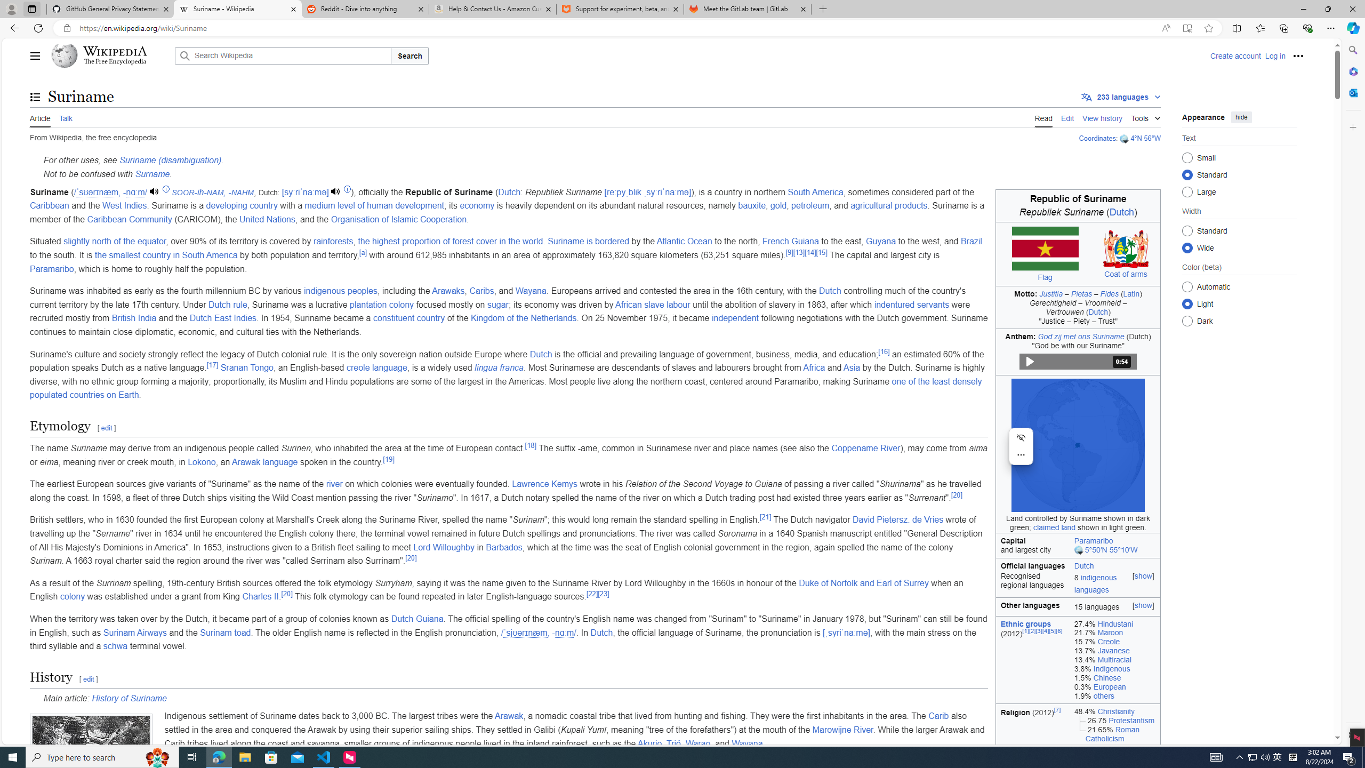 The image size is (1365, 768). Describe the element at coordinates (1103, 117) in the screenshot. I see `View history` at that location.